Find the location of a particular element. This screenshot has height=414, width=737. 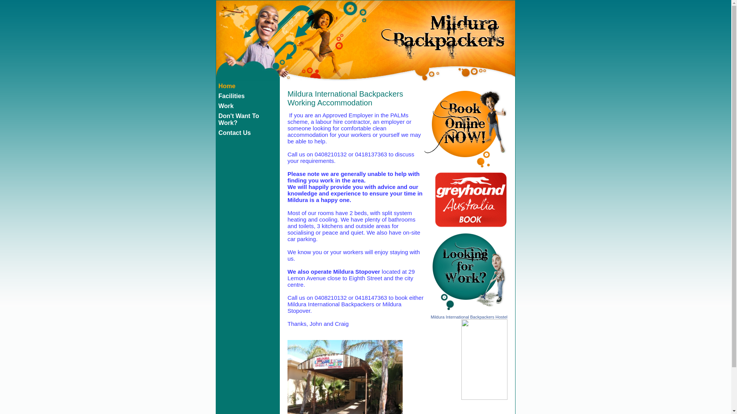

Don't Want To Work? is located at coordinates (248, 120).